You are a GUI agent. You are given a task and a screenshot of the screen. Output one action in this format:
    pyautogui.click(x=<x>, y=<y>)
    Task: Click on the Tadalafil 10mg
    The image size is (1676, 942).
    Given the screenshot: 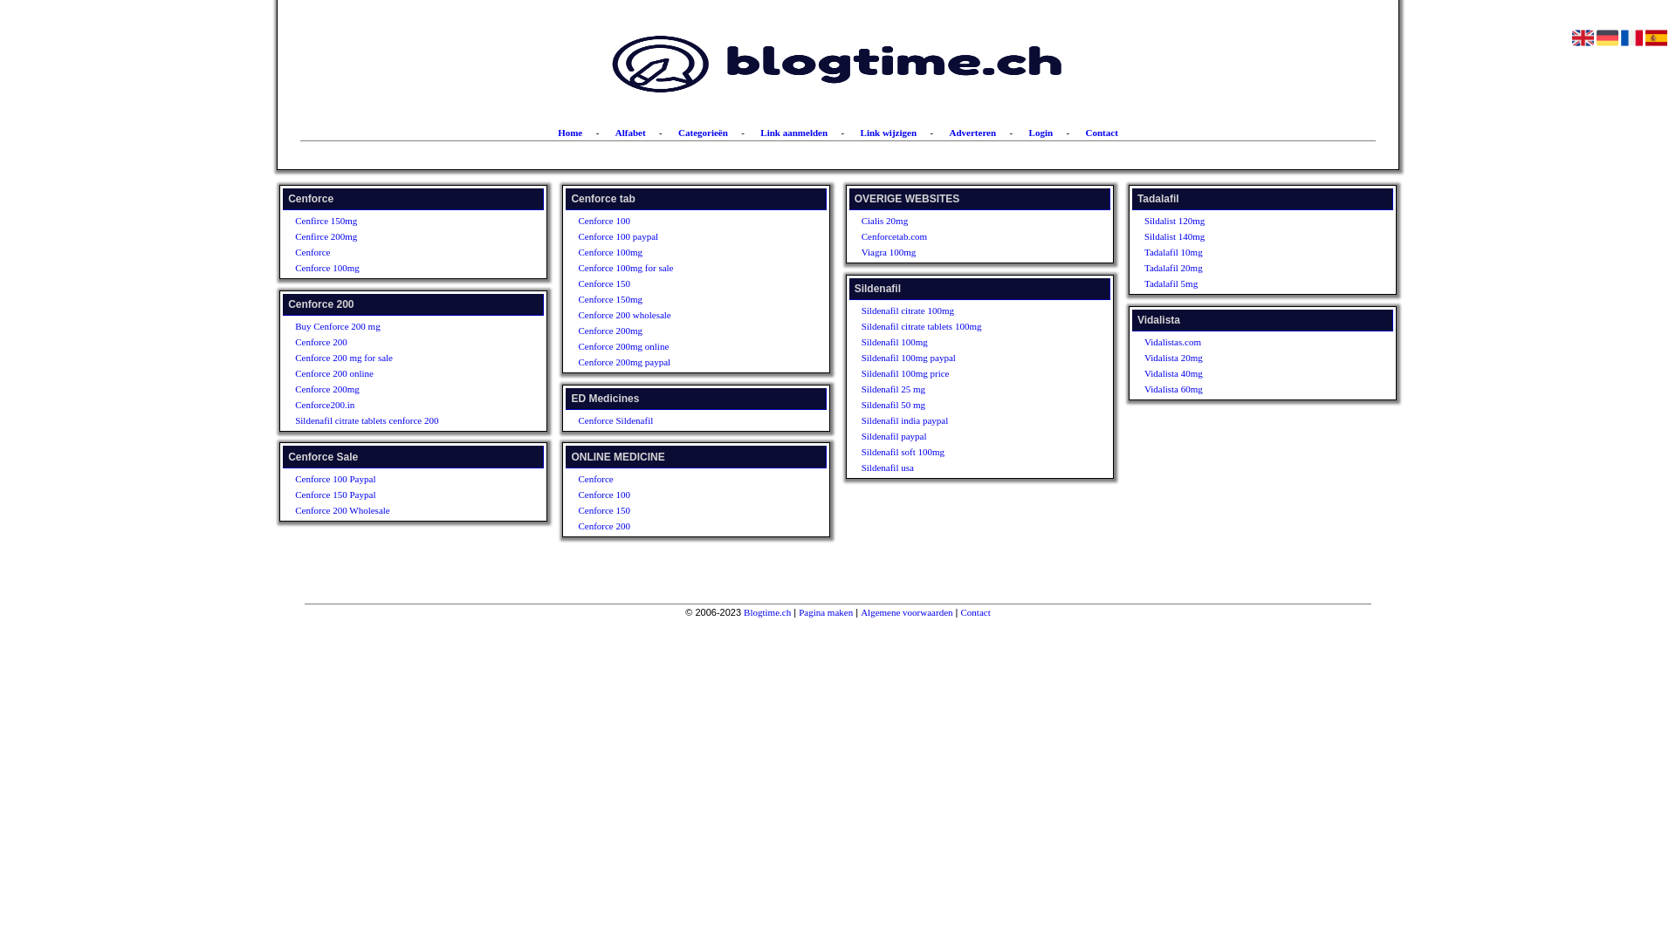 What is the action you would take?
    pyautogui.click(x=1245, y=252)
    